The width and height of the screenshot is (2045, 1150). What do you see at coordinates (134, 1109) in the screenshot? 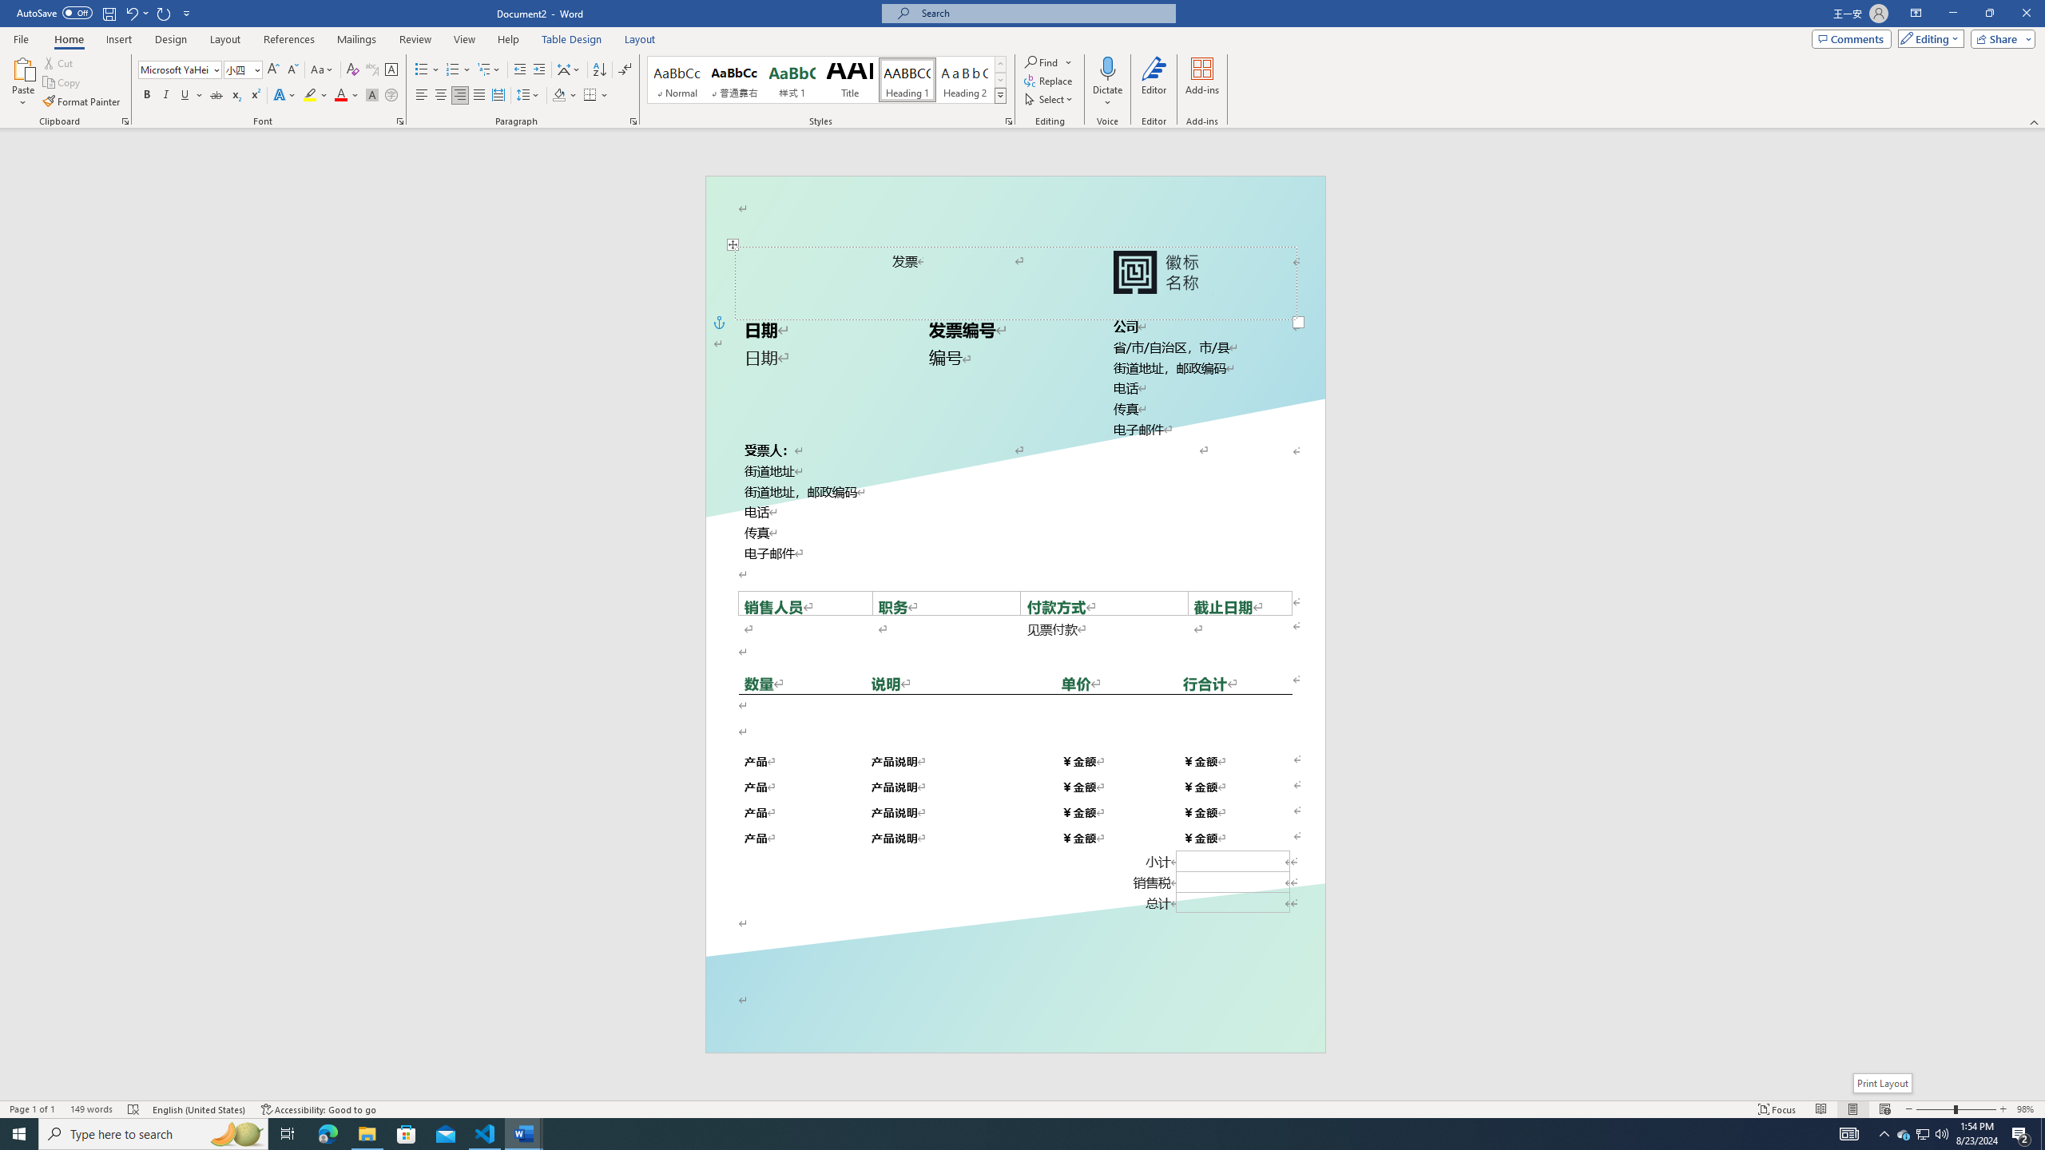
I see `Spelling and Grammar Check Errors` at bounding box center [134, 1109].